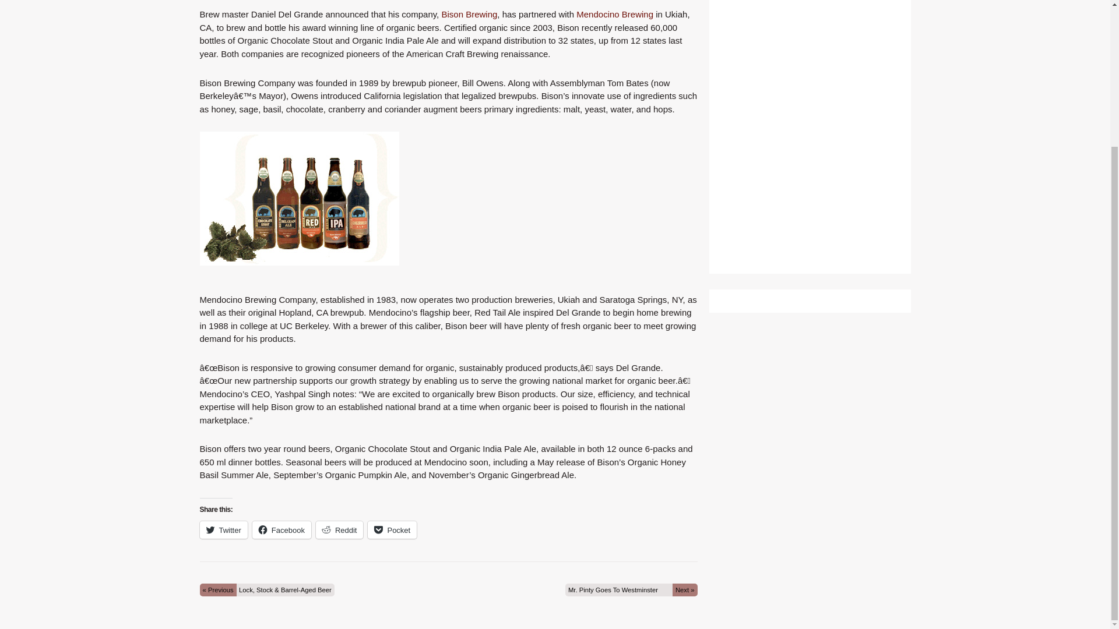  What do you see at coordinates (339, 530) in the screenshot?
I see `Click to share on Reddit` at bounding box center [339, 530].